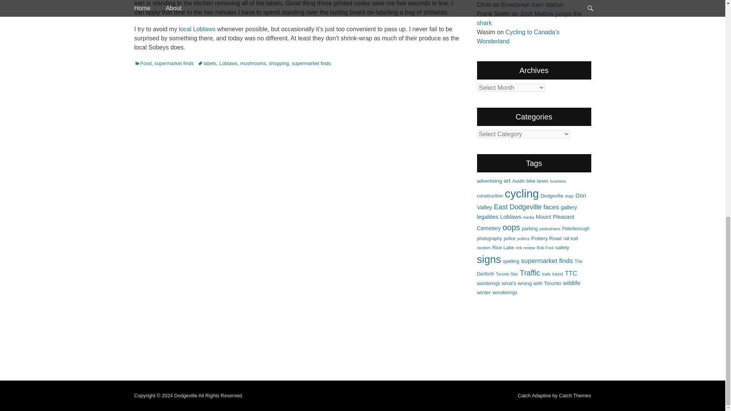 The height and width of the screenshot is (411, 731). Describe the element at coordinates (522, 193) in the screenshot. I see `cycling` at that location.